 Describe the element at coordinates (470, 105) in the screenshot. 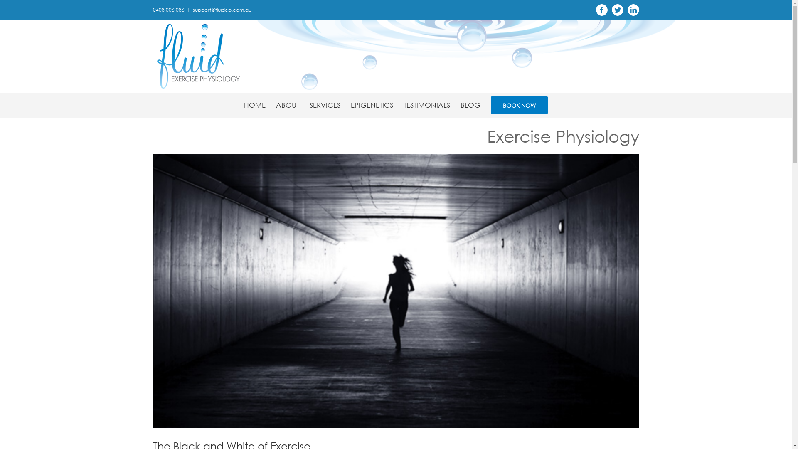

I see `BLOG` at that location.